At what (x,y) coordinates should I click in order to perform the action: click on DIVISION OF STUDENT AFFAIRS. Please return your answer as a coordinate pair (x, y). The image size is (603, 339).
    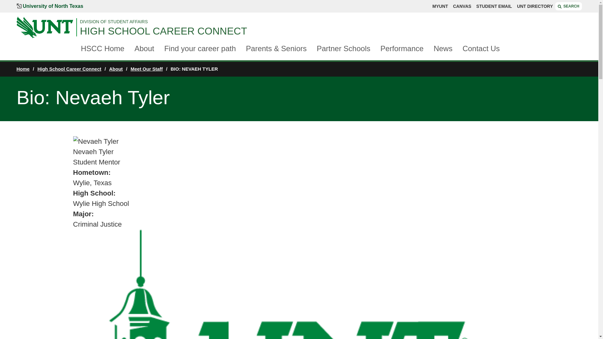
    Looking at the image, I should click on (330, 21).